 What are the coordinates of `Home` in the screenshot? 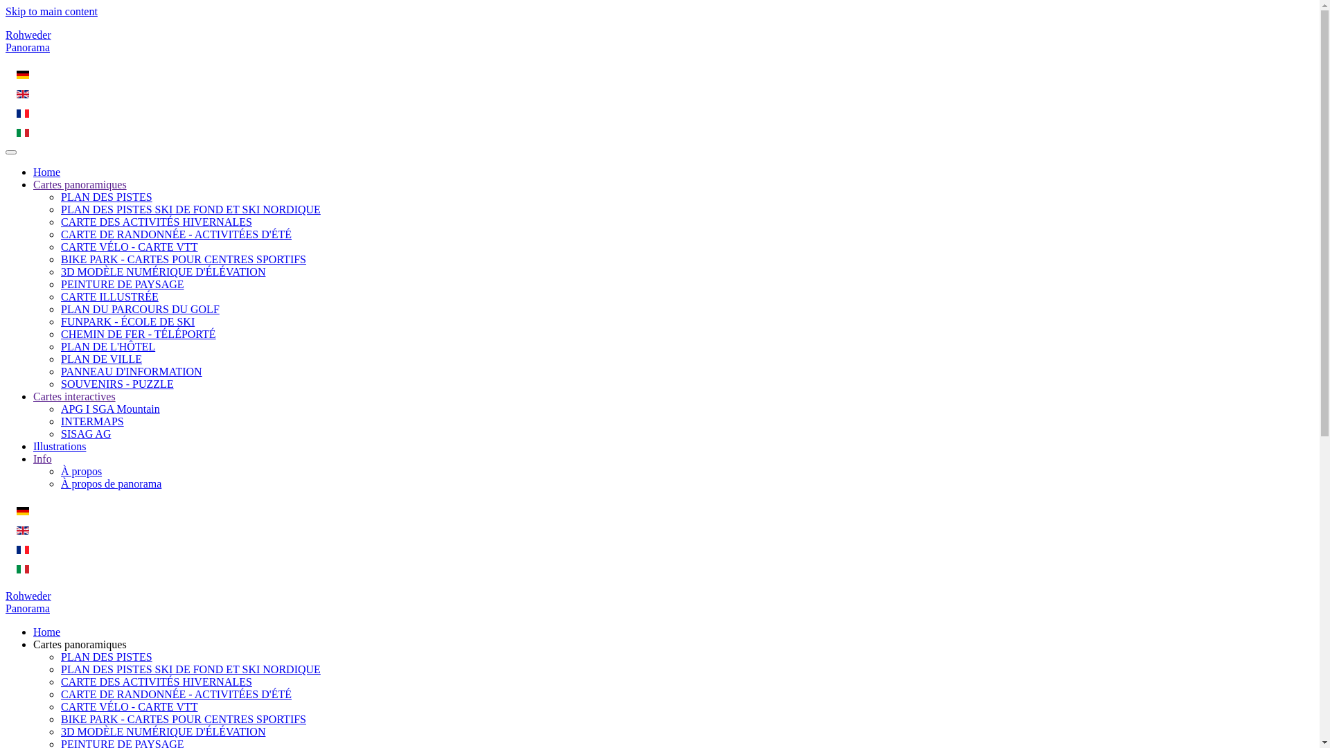 It's located at (47, 172).